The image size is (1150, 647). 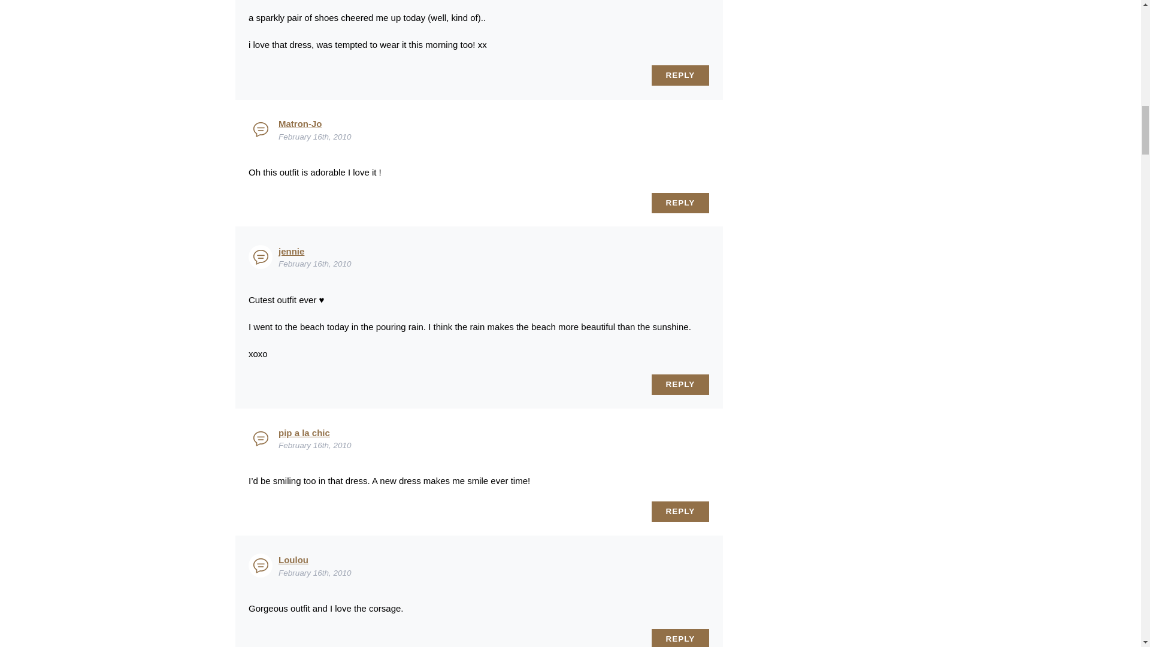 What do you see at coordinates (299, 123) in the screenshot?
I see `Matron-Jo` at bounding box center [299, 123].